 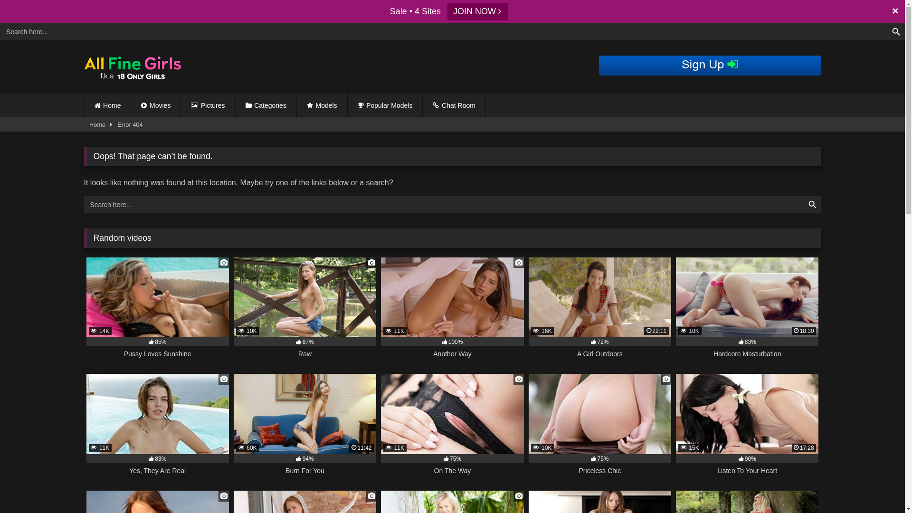 What do you see at coordinates (305, 430) in the screenshot?
I see `60K
11:42
94%
Burn For You` at bounding box center [305, 430].